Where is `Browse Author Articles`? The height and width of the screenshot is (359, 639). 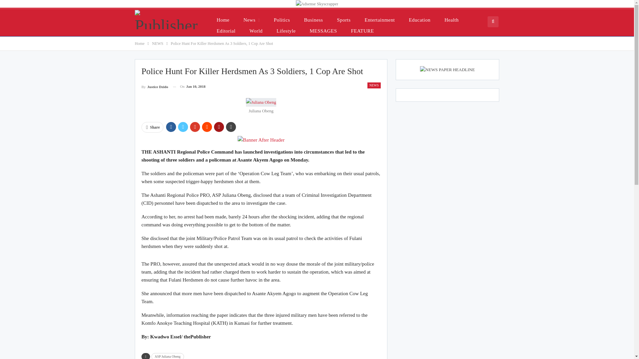
Browse Author Articles is located at coordinates (154, 86).